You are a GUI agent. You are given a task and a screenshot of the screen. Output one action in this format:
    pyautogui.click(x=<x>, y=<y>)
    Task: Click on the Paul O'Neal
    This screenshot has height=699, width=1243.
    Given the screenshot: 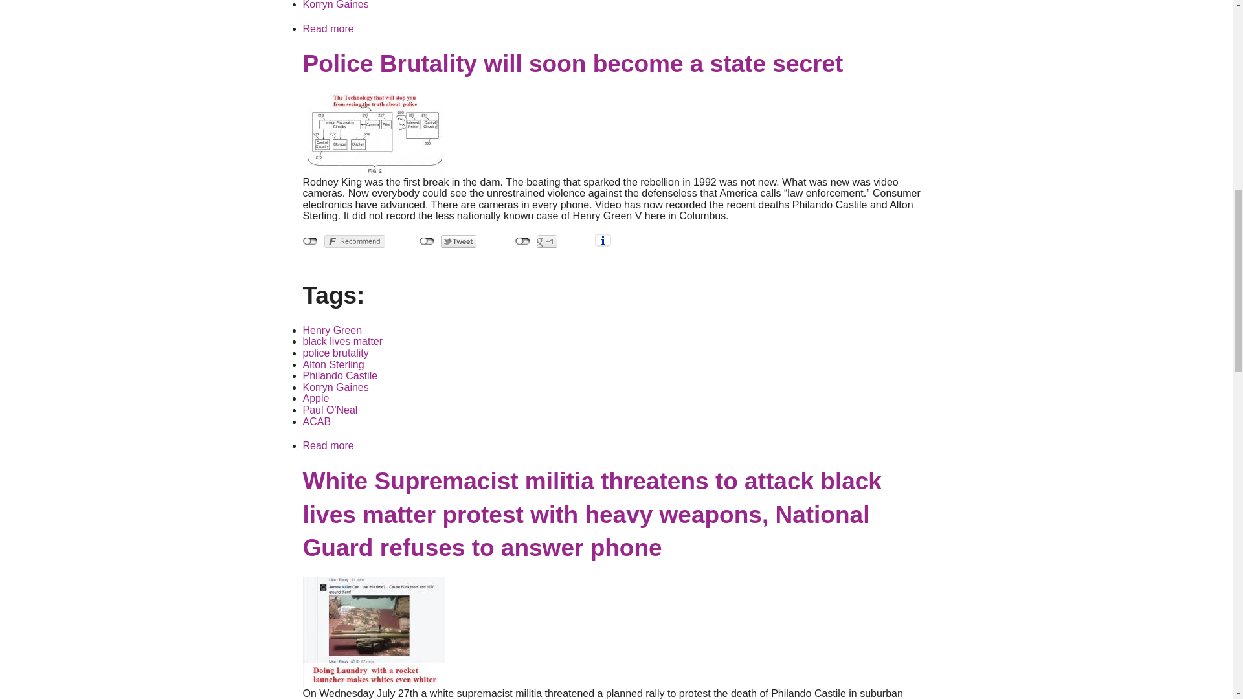 What is the action you would take?
    pyautogui.click(x=330, y=410)
    